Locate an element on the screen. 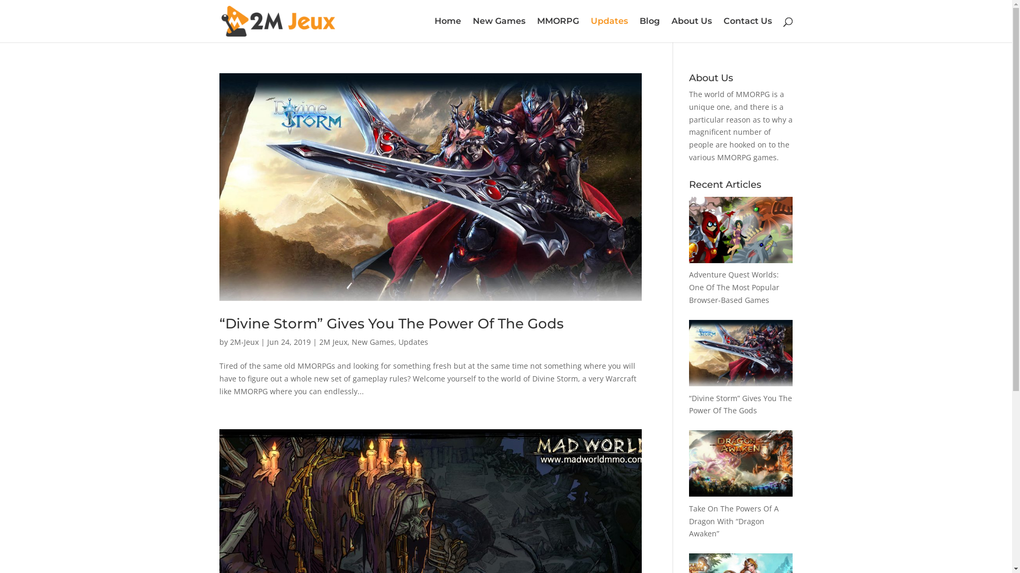 The width and height of the screenshot is (1020, 573). 2M-Jeux is located at coordinates (244, 342).